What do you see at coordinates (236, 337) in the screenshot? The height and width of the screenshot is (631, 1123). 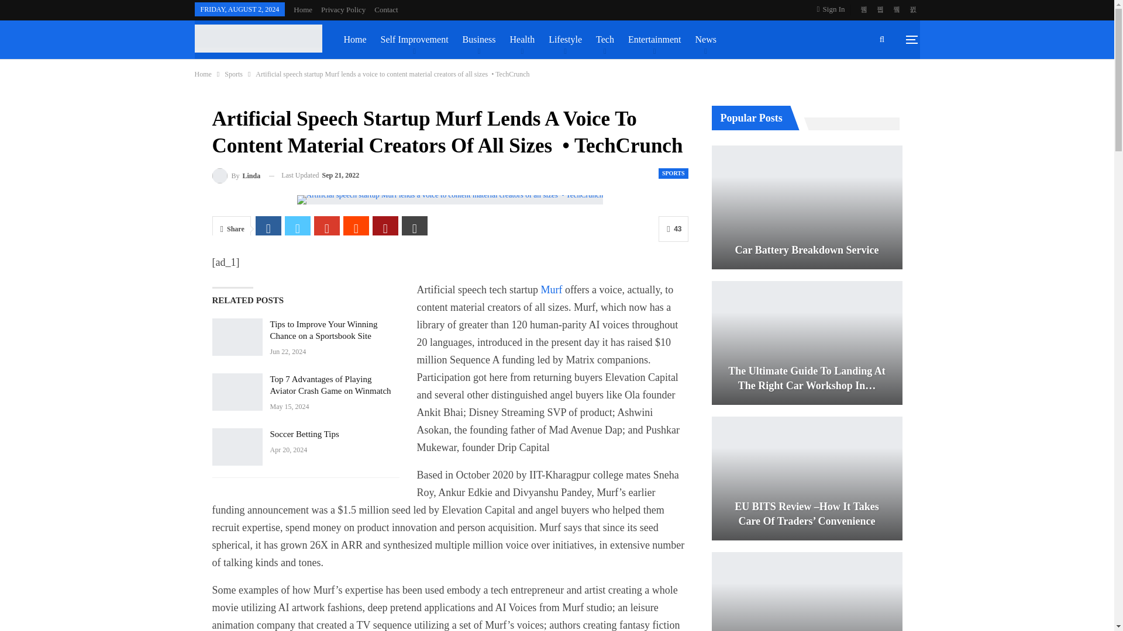 I see `Tips to Improve Your Winning Chance on a Sportsbook Site` at bounding box center [236, 337].